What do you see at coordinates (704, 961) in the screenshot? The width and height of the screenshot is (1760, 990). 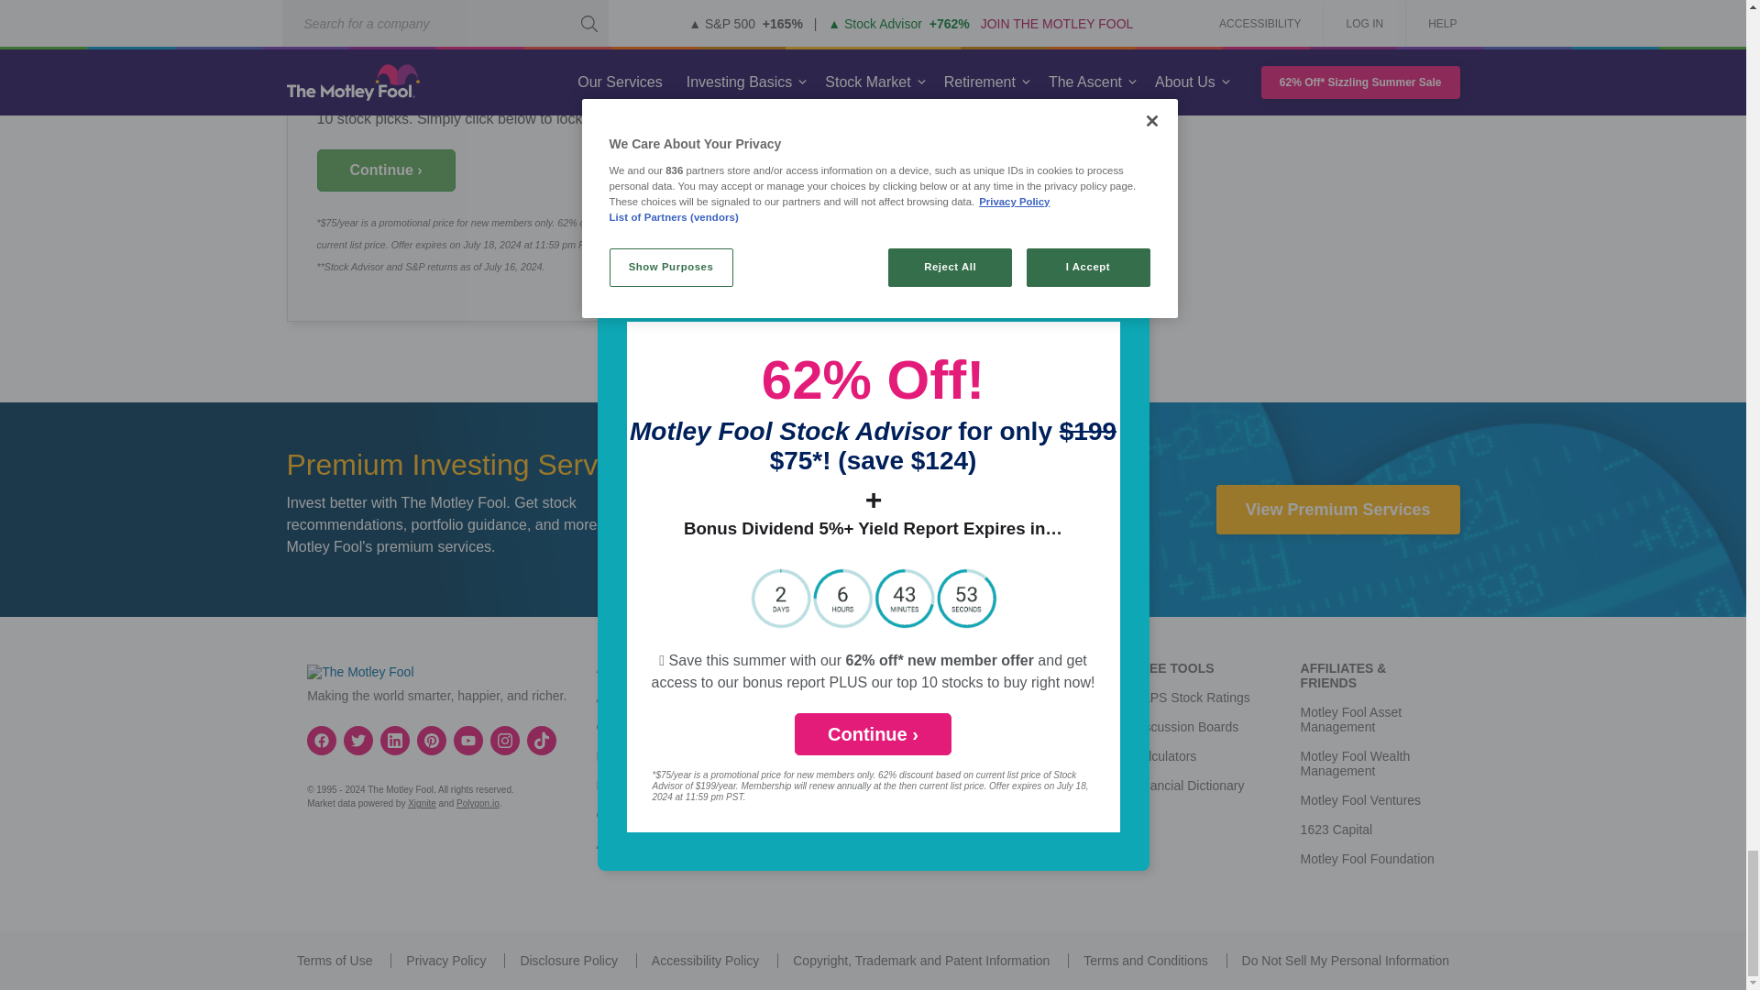 I see `Accessibility Policy` at bounding box center [704, 961].